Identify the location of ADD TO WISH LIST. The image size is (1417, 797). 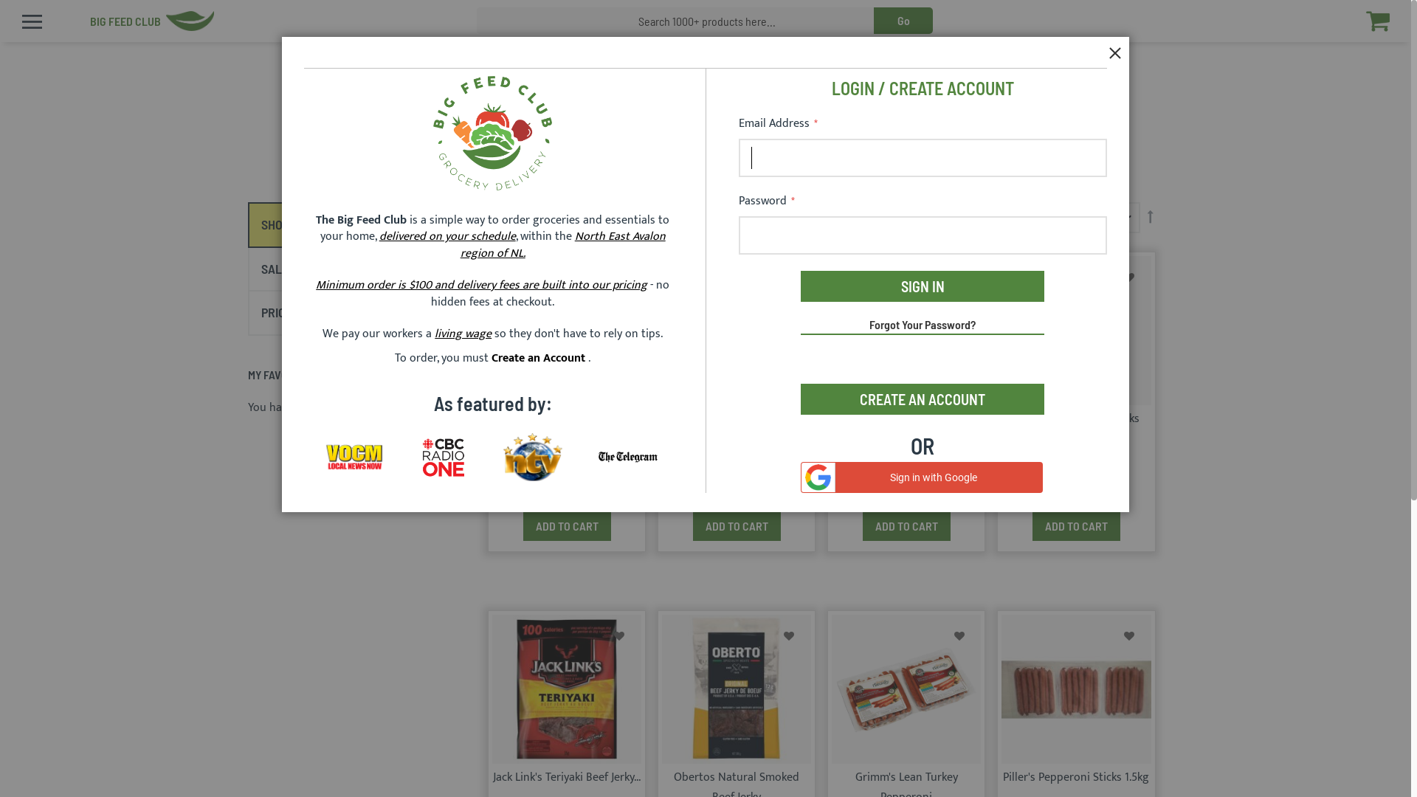
(959, 277).